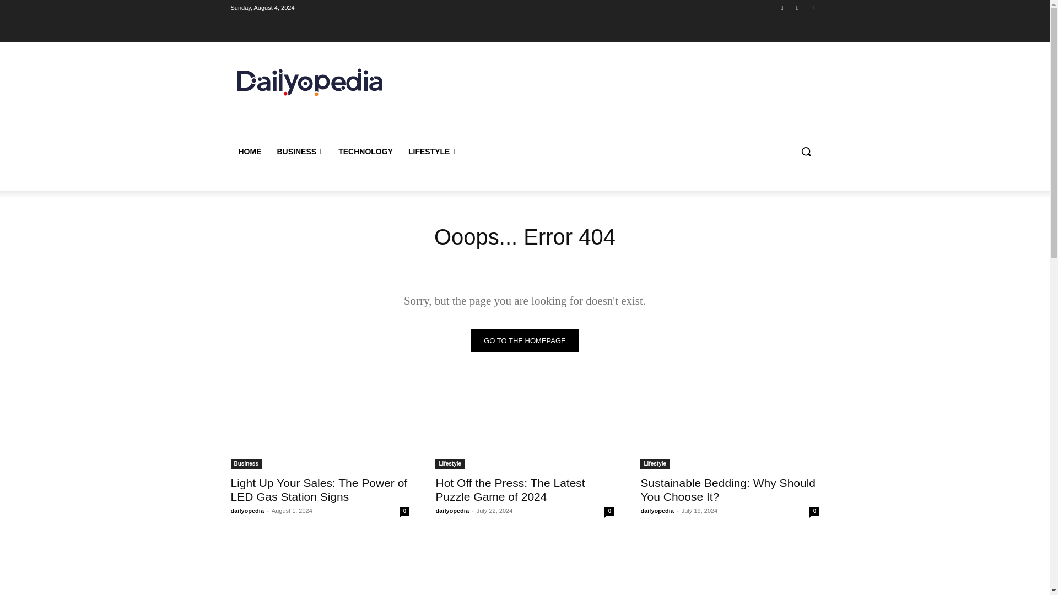 Image resolution: width=1058 pixels, height=595 pixels. Describe the element at coordinates (319, 489) in the screenshot. I see `Light Up Your Sales: The Power of LED Gas Station Signs` at that location.